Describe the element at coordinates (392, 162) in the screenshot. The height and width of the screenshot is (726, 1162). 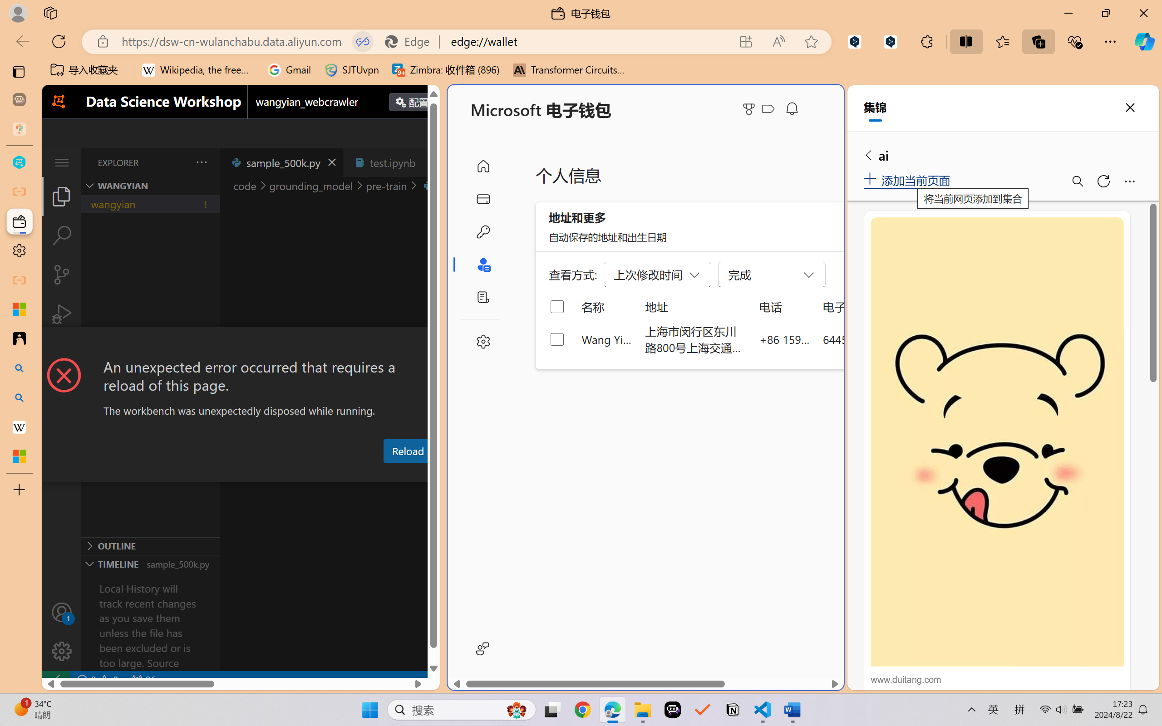
I see `test.ipynb` at that location.